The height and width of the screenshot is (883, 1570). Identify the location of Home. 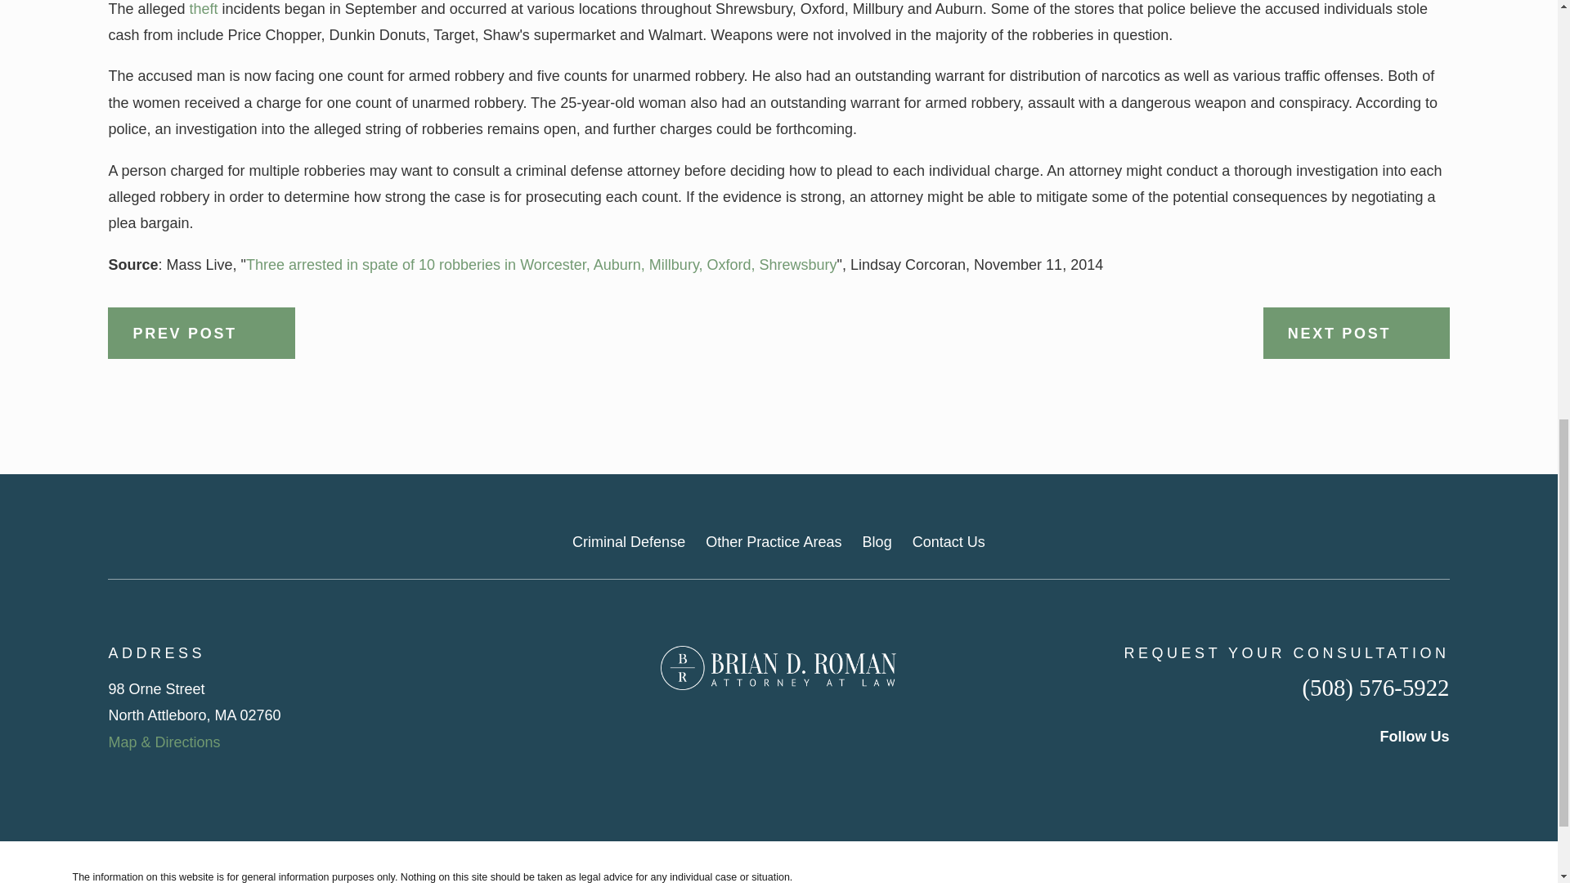
(778, 667).